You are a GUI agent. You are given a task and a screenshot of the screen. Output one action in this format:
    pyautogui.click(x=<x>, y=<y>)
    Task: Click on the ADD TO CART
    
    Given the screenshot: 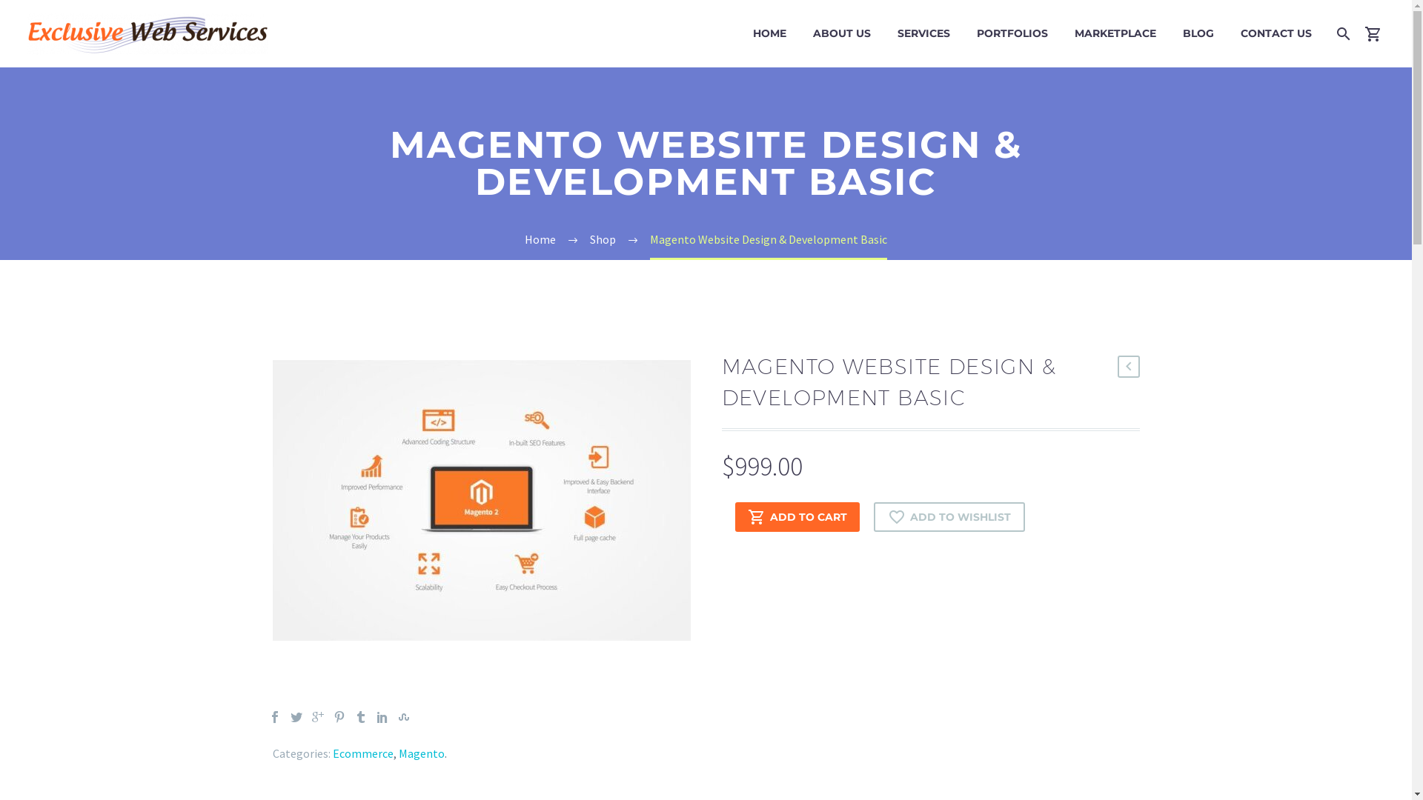 What is the action you would take?
    pyautogui.click(x=797, y=517)
    